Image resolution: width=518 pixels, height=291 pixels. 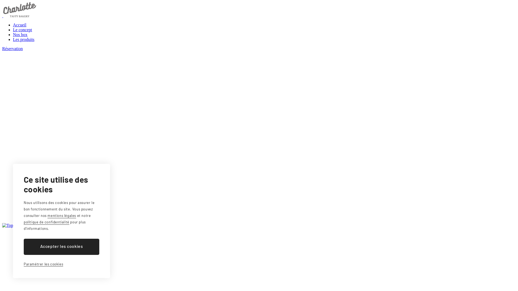 What do you see at coordinates (23, 30) in the screenshot?
I see `Le concept` at bounding box center [23, 30].